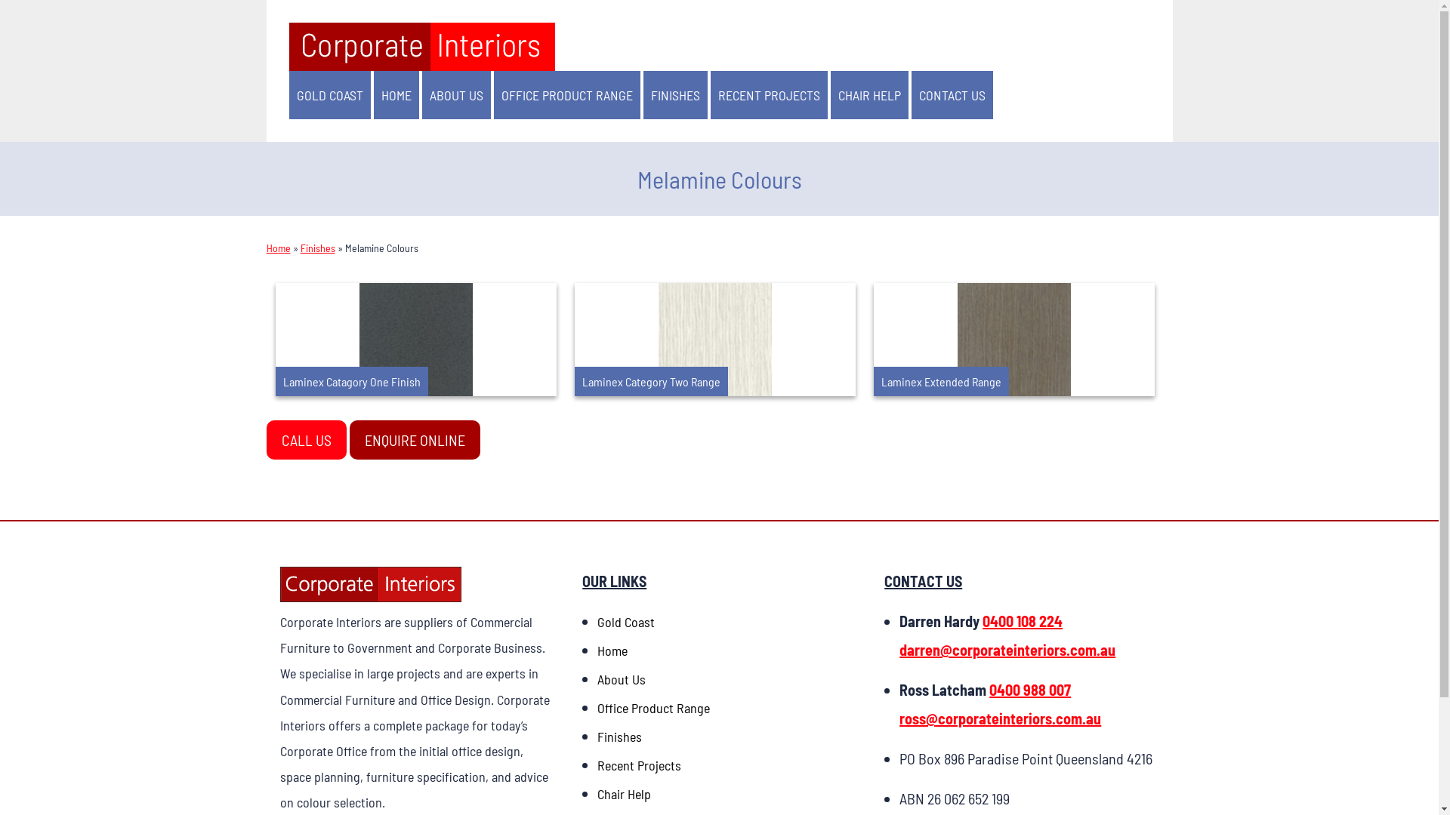  What do you see at coordinates (1000, 718) in the screenshot?
I see `ross@corporateinteriors.com.au` at bounding box center [1000, 718].